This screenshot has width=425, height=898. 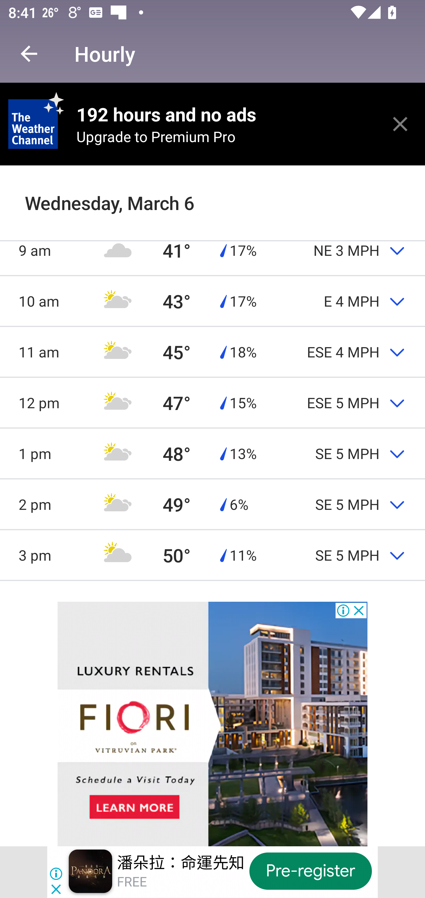 What do you see at coordinates (212, 504) in the screenshot?
I see `2 pm 49° 6% SE 5 MPH` at bounding box center [212, 504].